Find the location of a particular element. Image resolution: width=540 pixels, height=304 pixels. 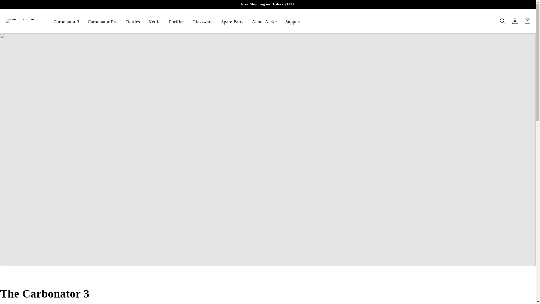

Carbonator 3 is located at coordinates (66, 22).